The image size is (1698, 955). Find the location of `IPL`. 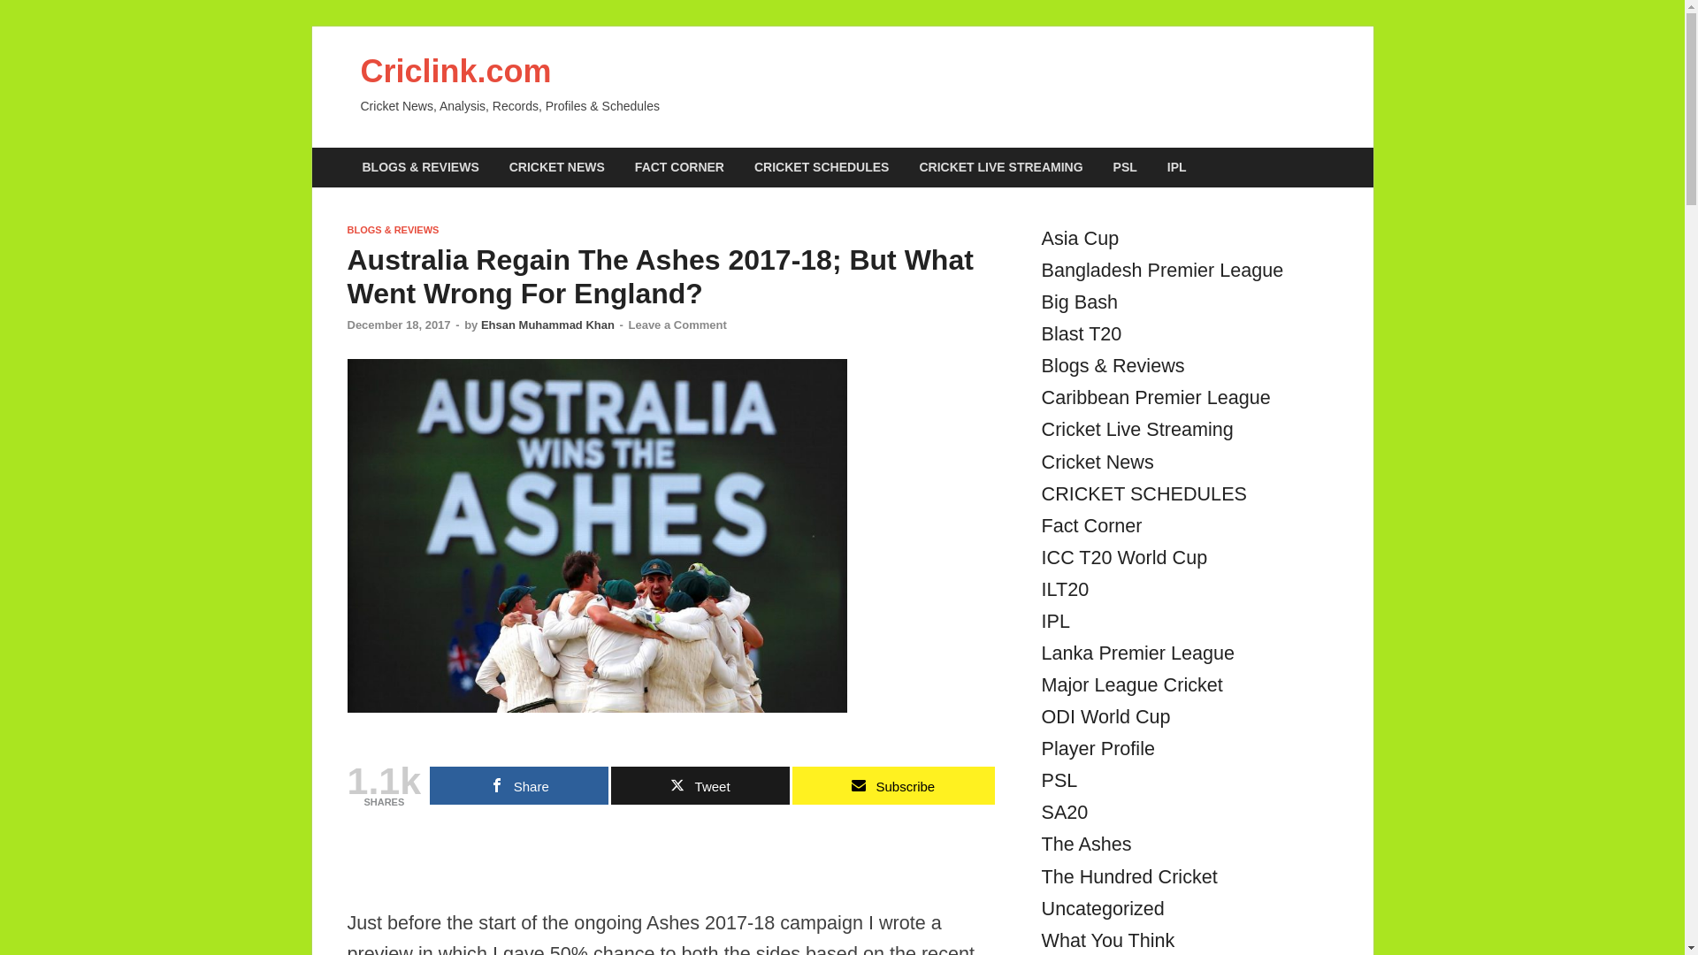

IPL is located at coordinates (1177, 167).